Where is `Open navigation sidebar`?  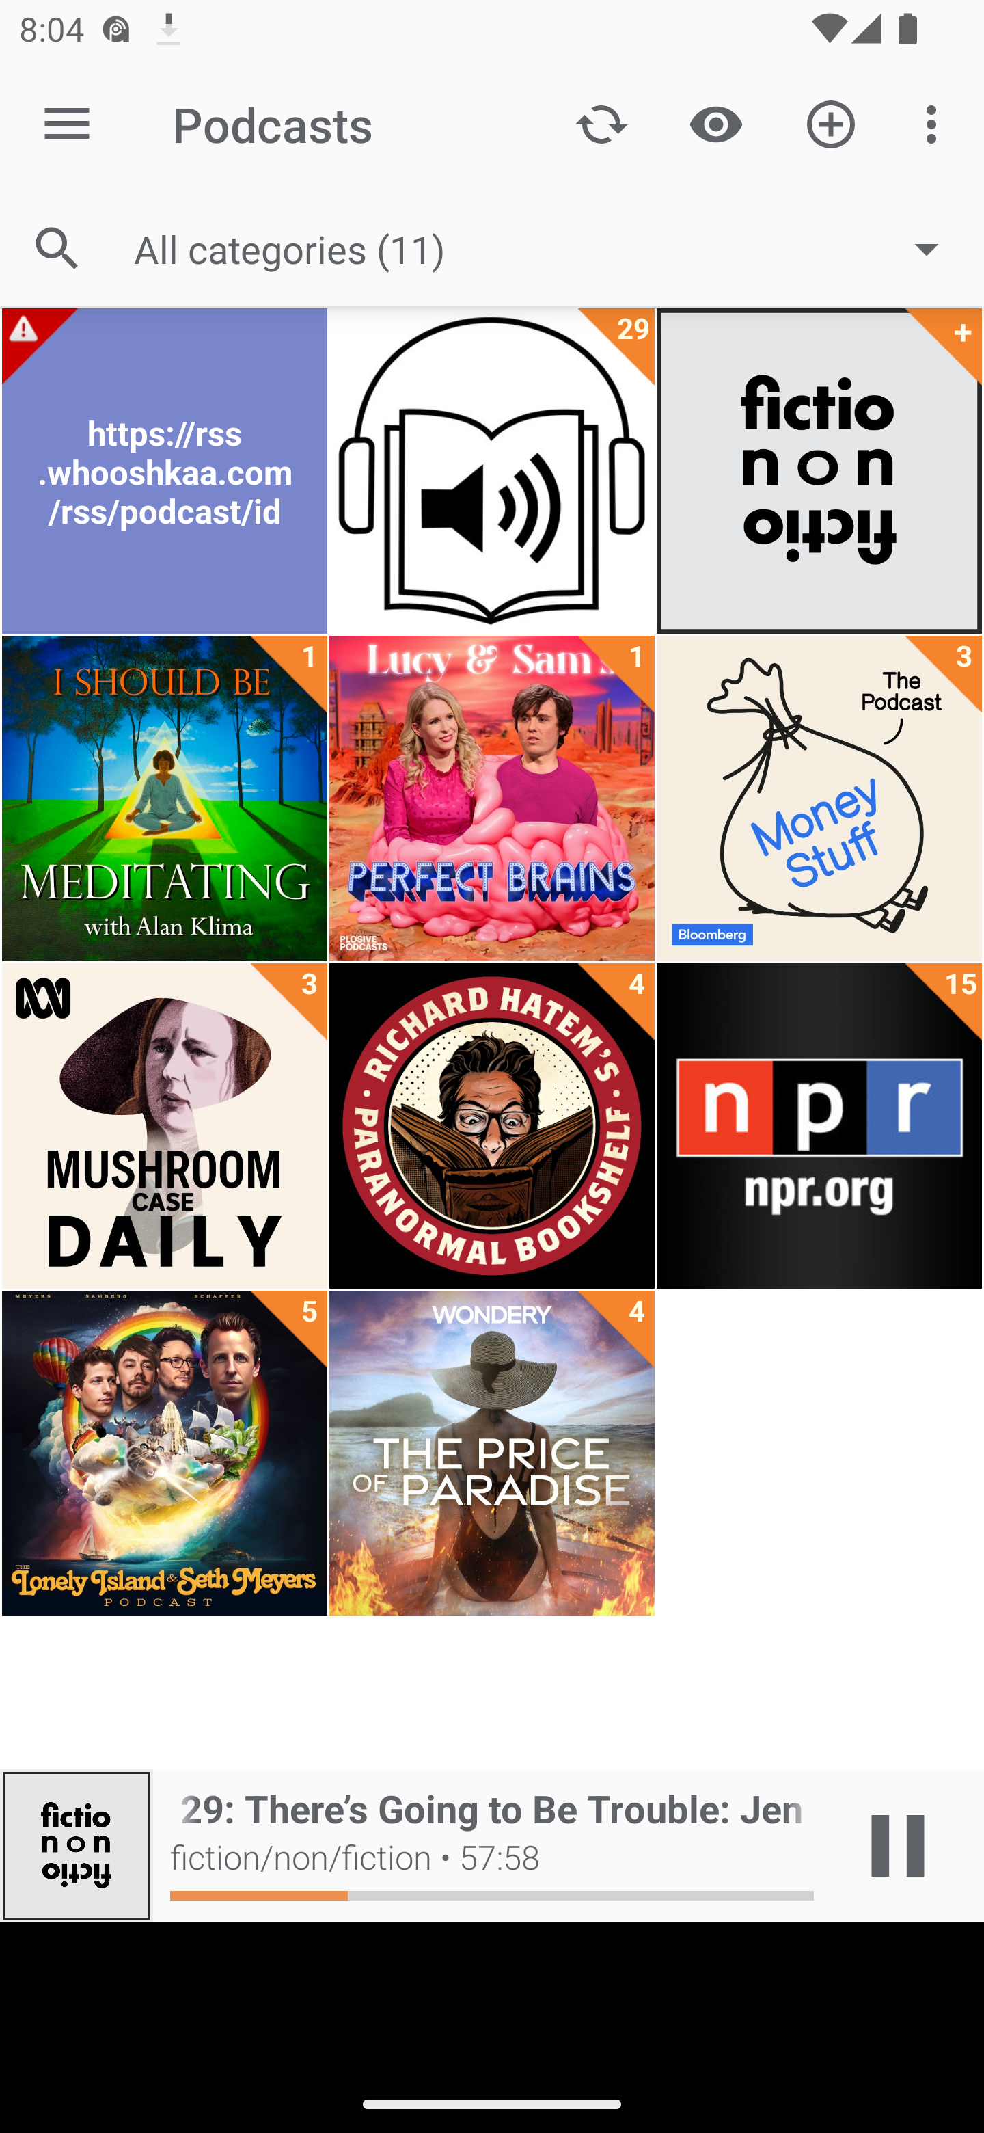
Open navigation sidebar is located at coordinates (67, 124).